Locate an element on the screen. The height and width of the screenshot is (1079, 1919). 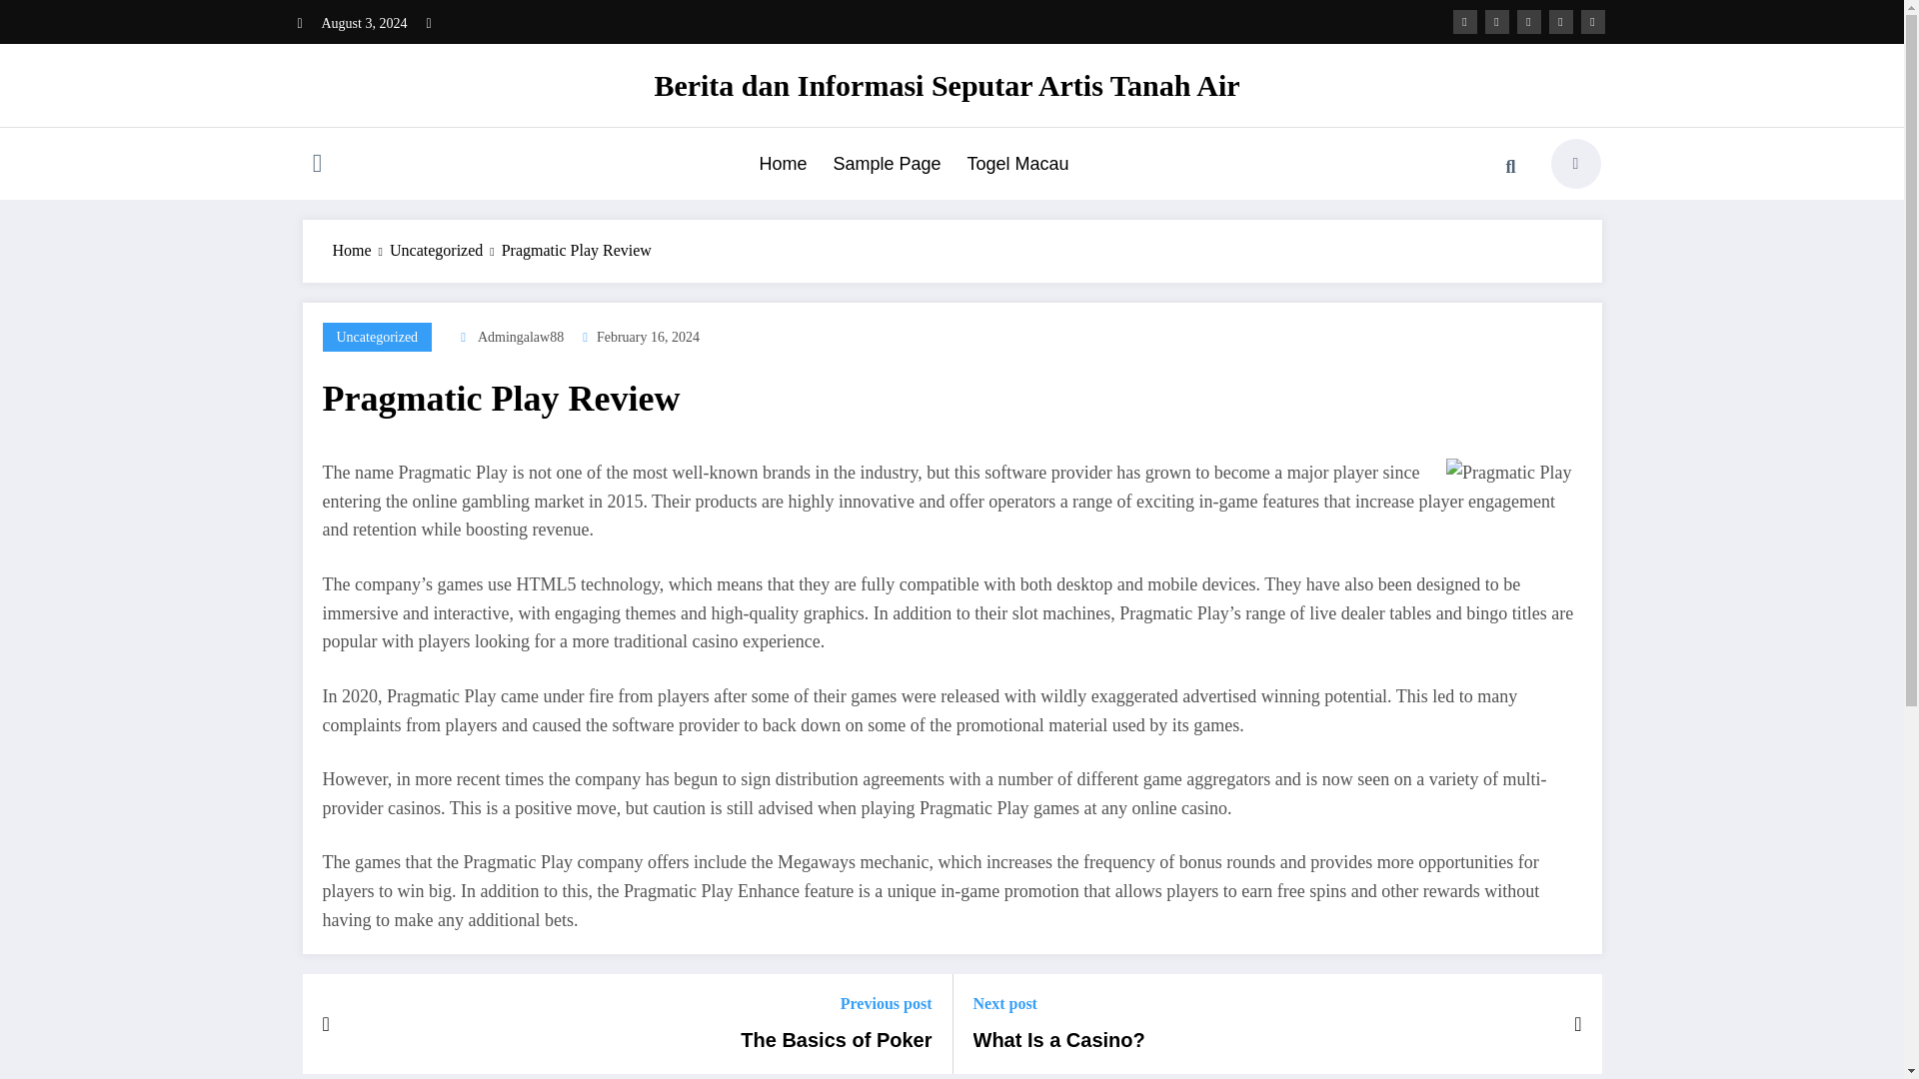
youtube is located at coordinates (1593, 21).